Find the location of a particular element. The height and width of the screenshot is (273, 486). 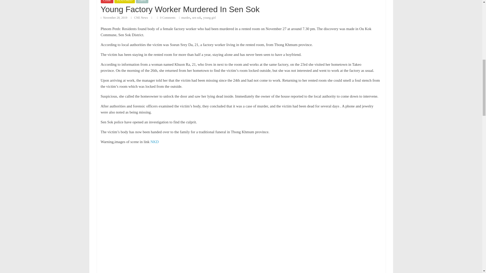

Crime is located at coordinates (107, 2).